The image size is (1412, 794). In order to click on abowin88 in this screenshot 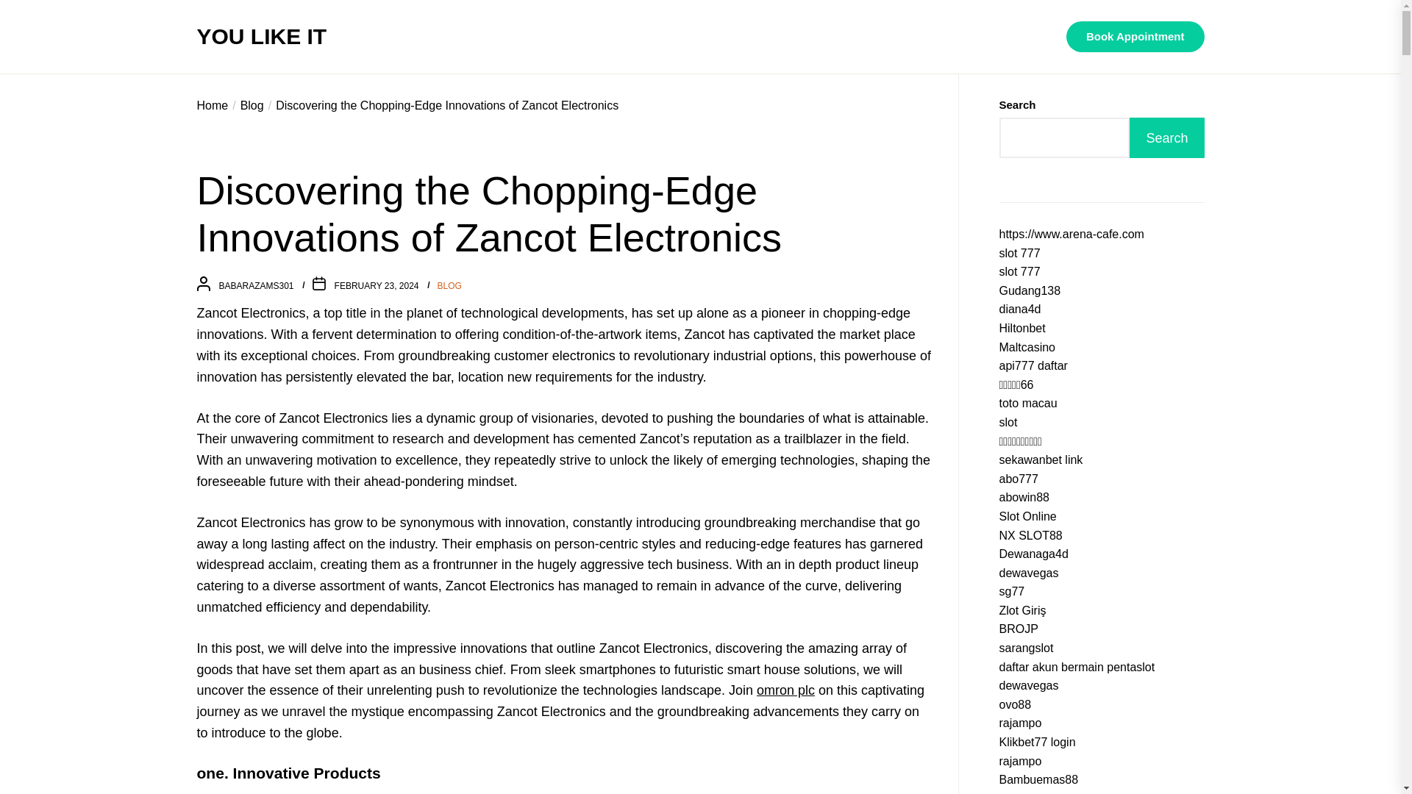, I will do `click(1024, 497)`.